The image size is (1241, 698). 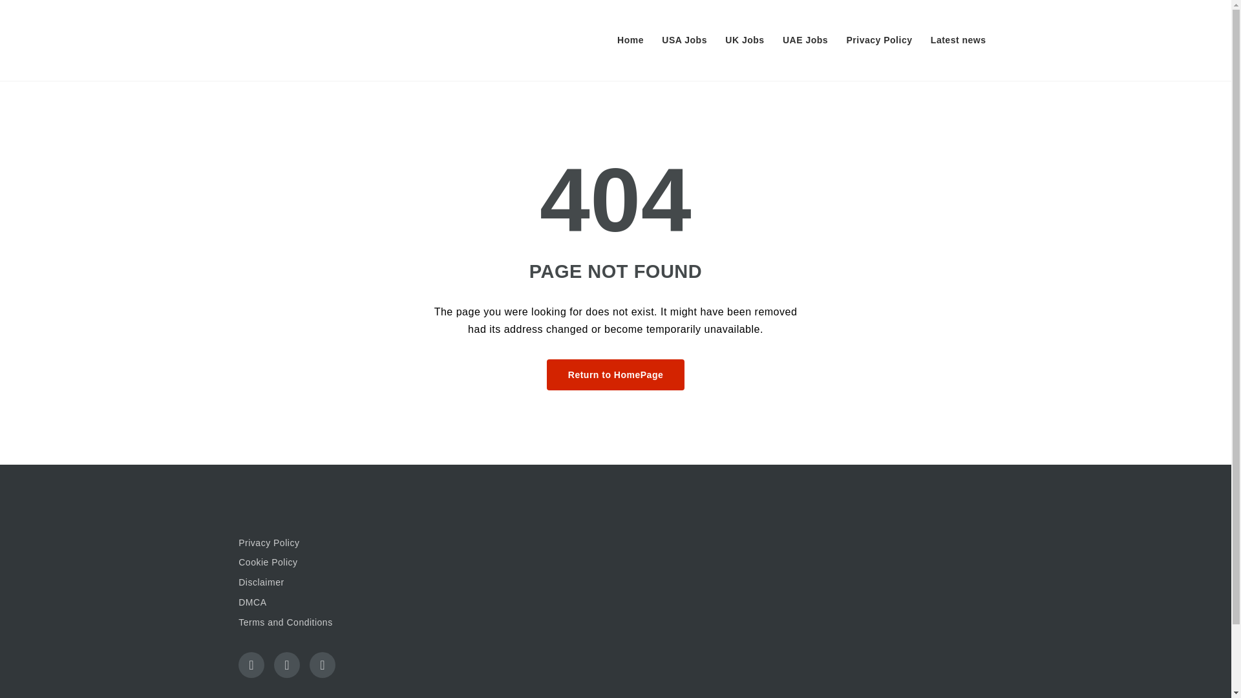 I want to click on Privacy Policy, so click(x=354, y=544).